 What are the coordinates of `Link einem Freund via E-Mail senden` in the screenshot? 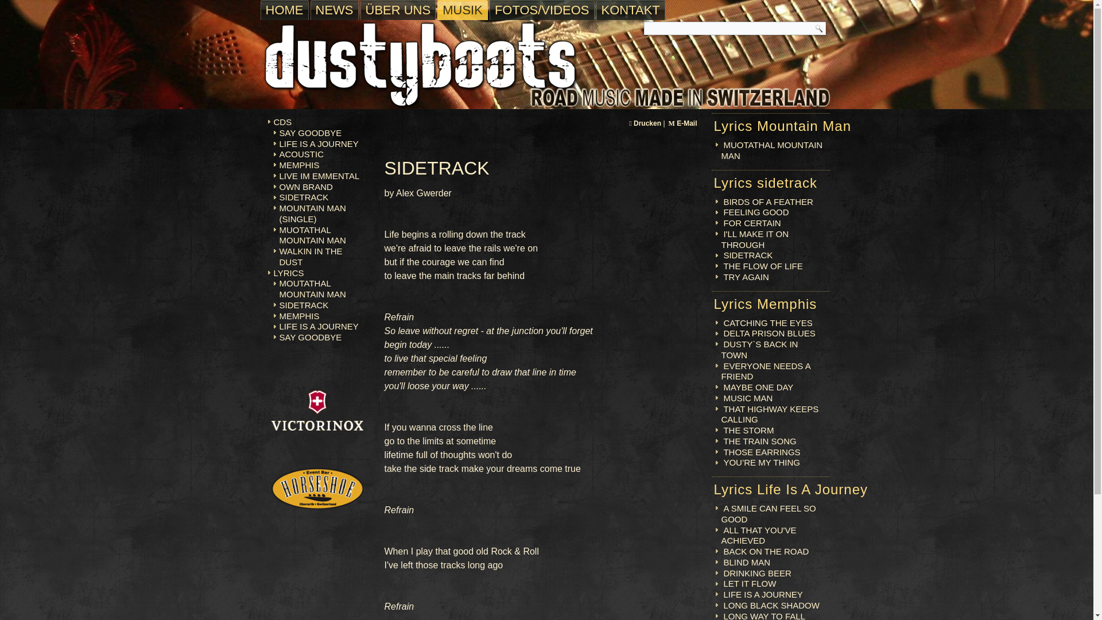 It's located at (682, 123).